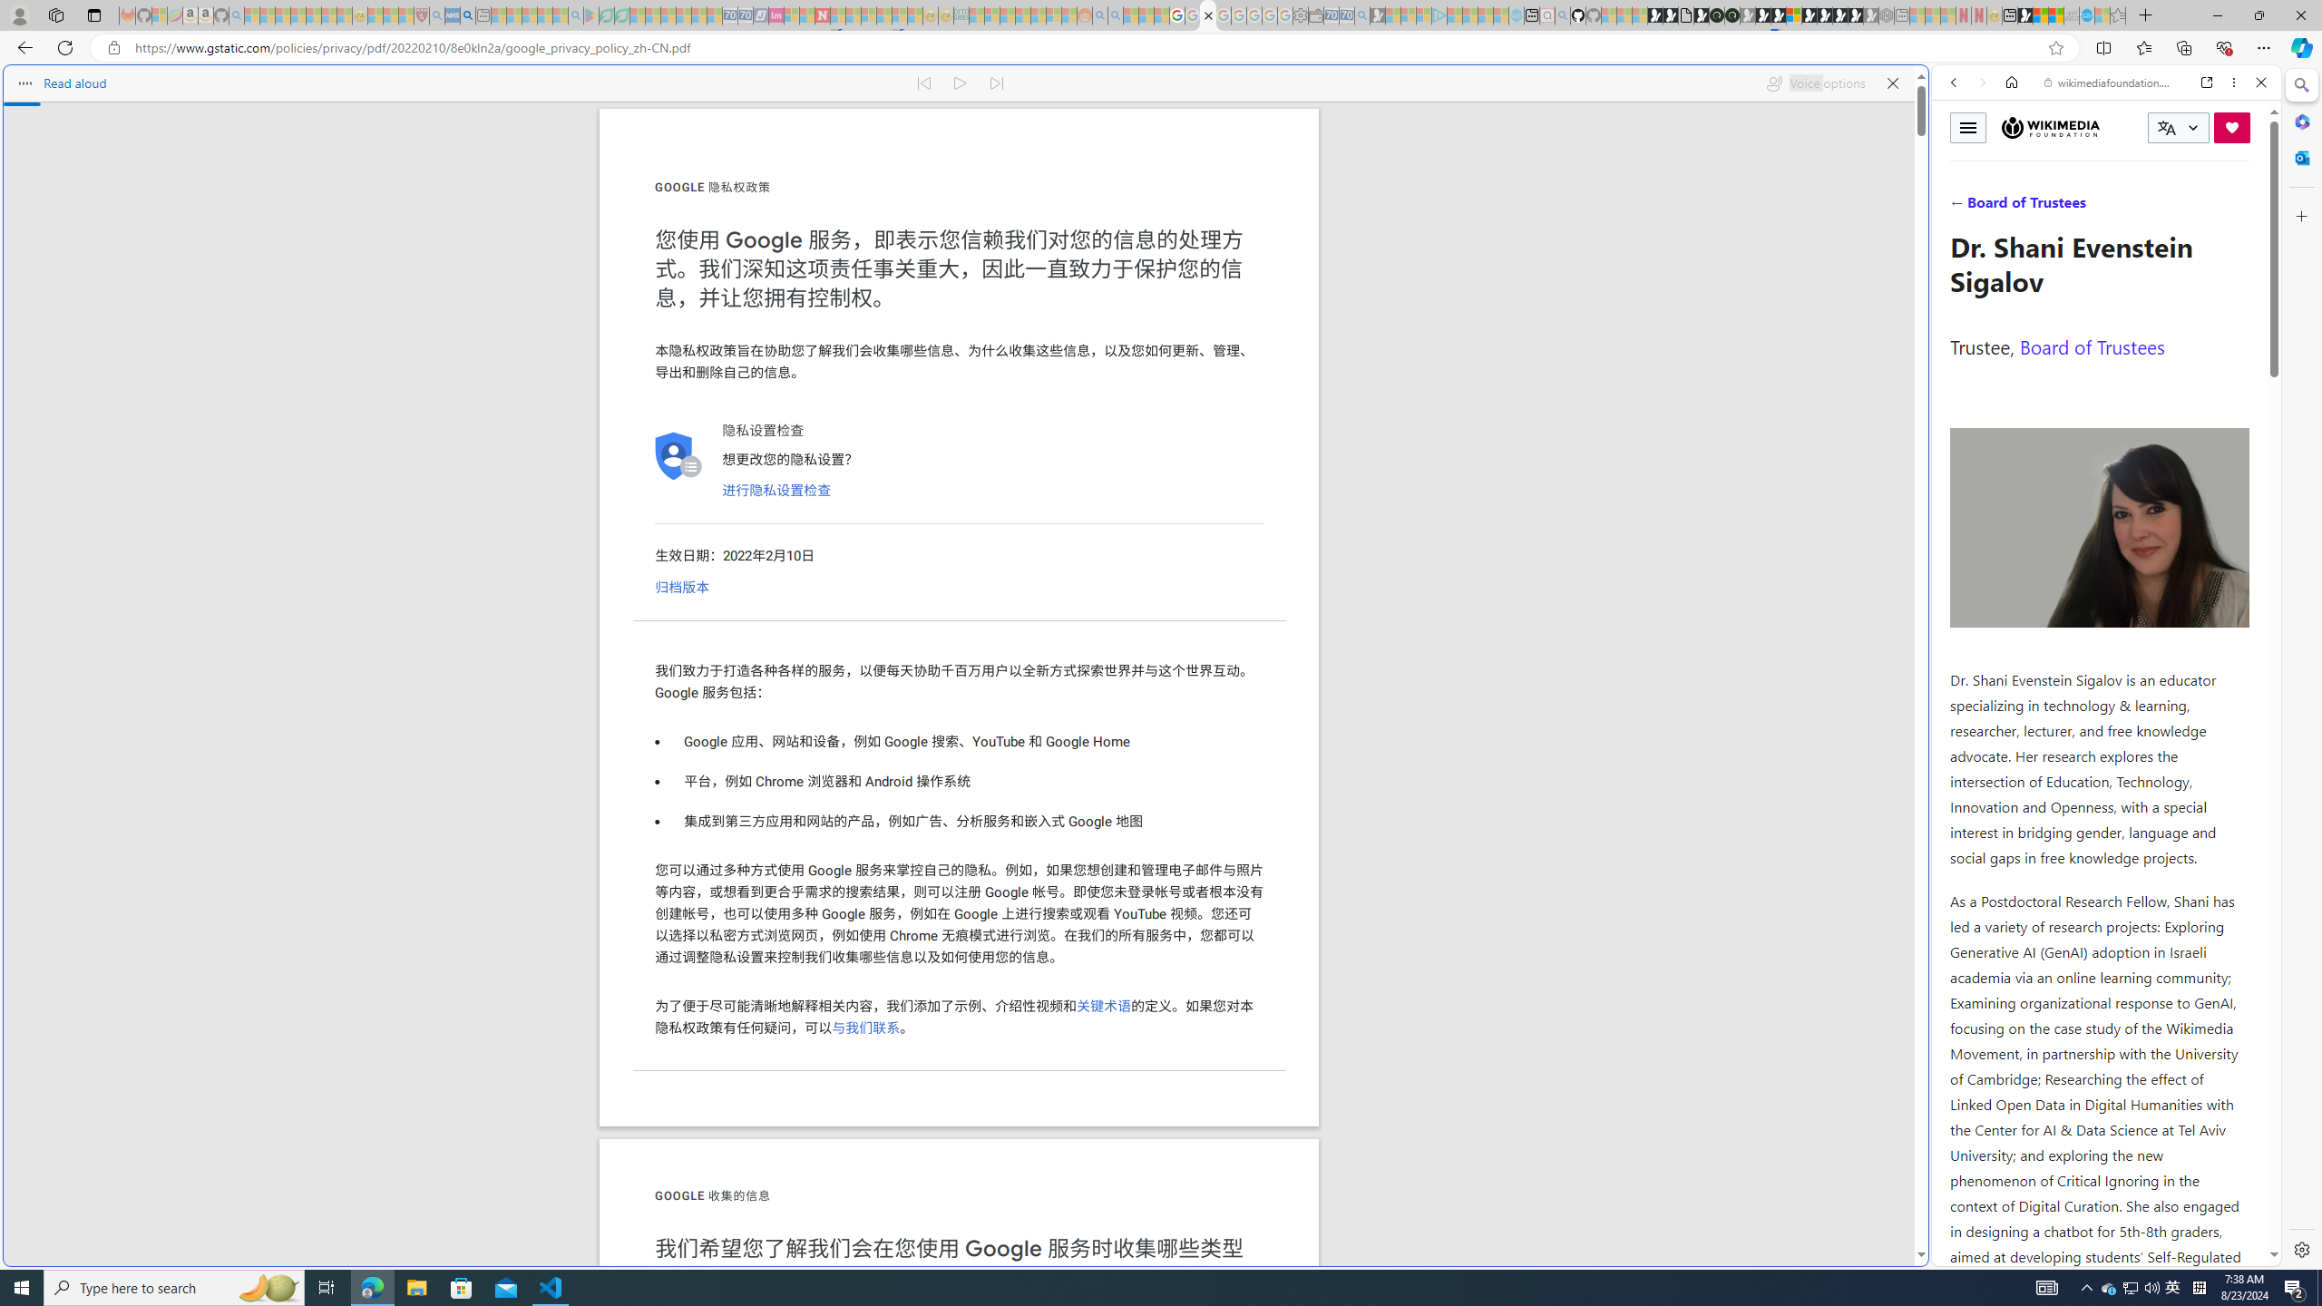 The width and height of the screenshot is (2322, 1306). I want to click on Play Free Online Games | Games from Microsoft Start, so click(1825, 15).